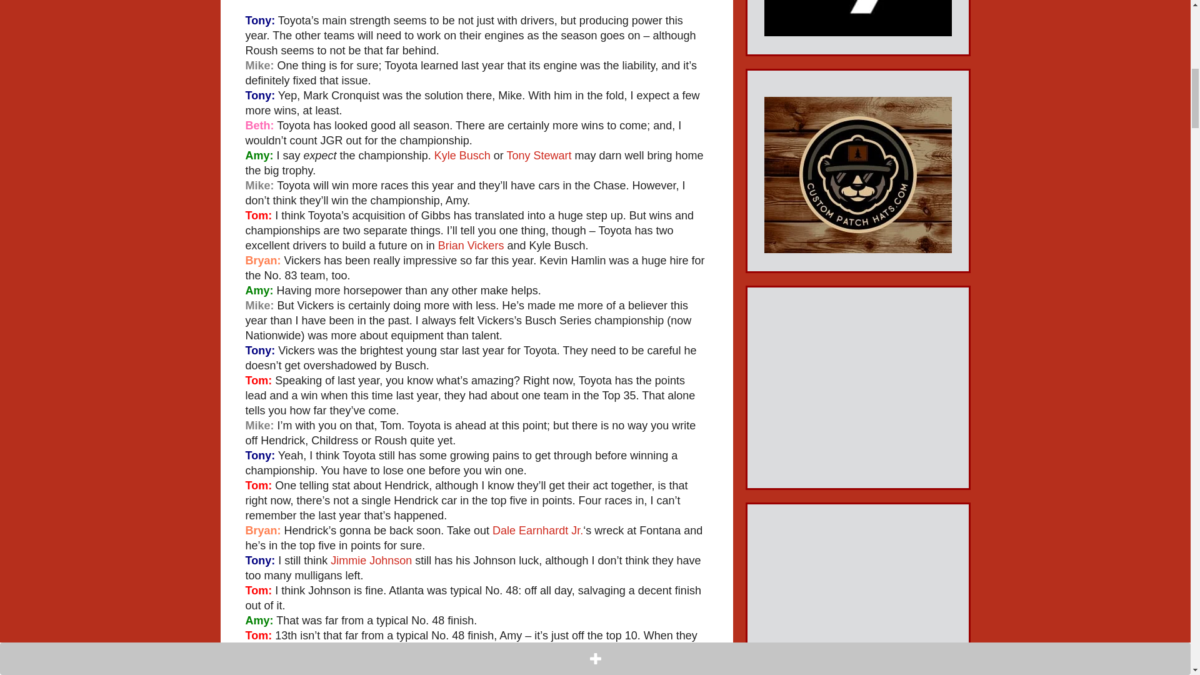 This screenshot has height=675, width=1200. Describe the element at coordinates (371, 560) in the screenshot. I see `Jimmie Johnson` at that location.